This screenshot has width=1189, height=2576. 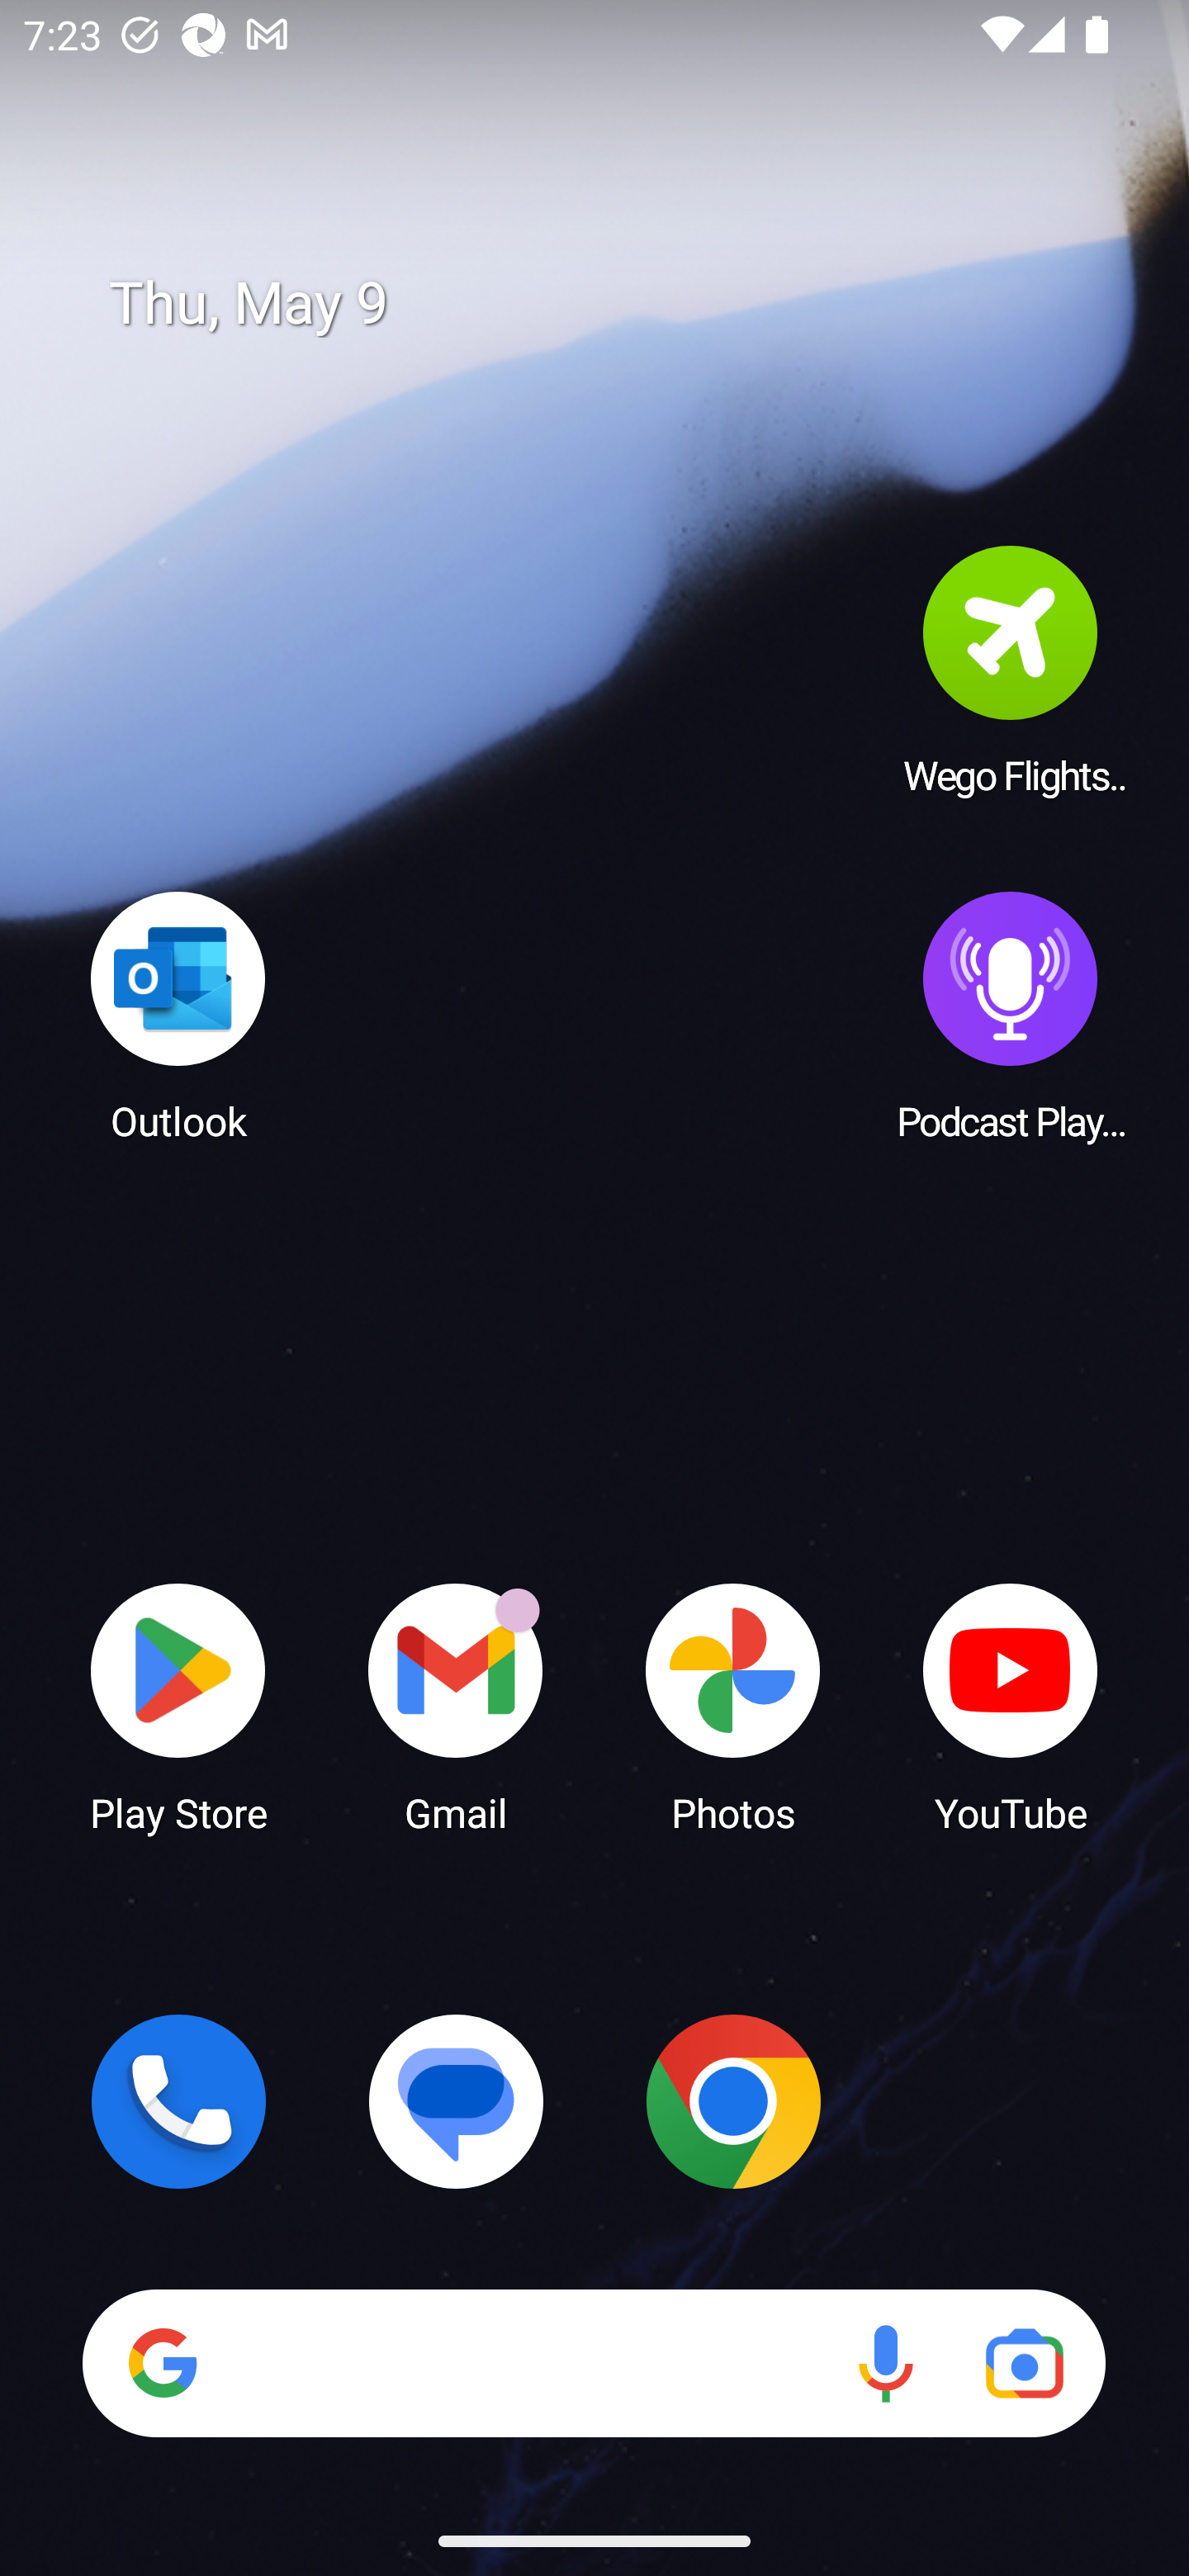 I want to click on Podcast Player, so click(x=1011, y=1015).